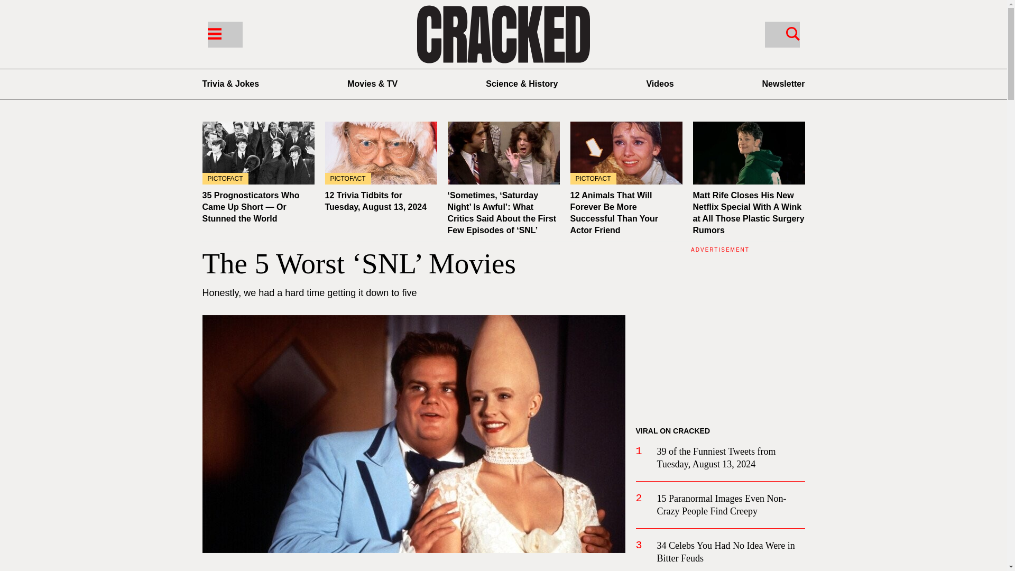 The image size is (1015, 571). I want to click on PICTOFACT, so click(381, 153).